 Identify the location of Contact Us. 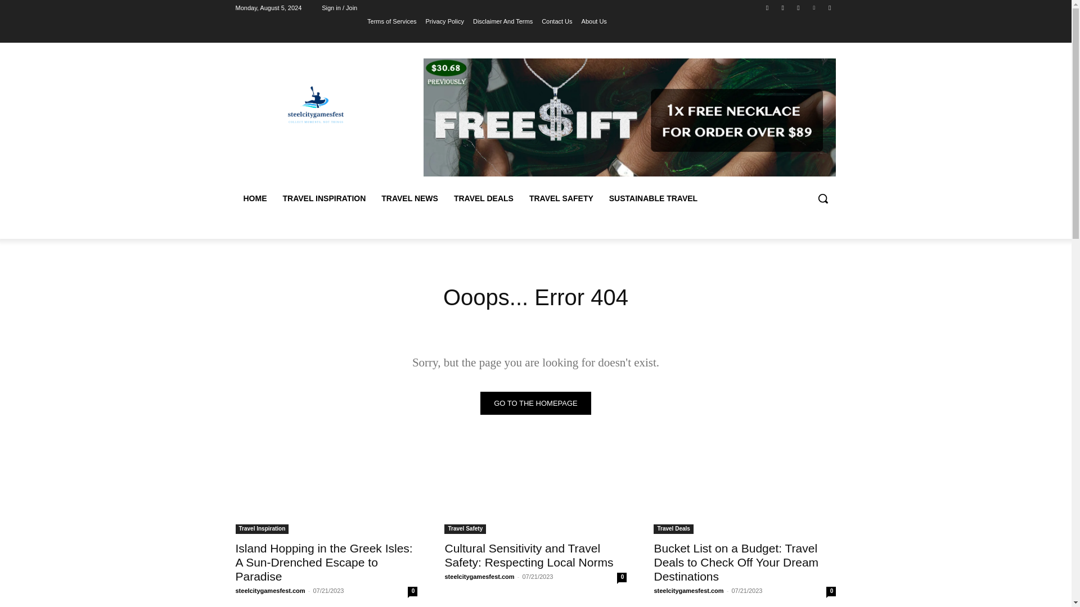
(557, 21).